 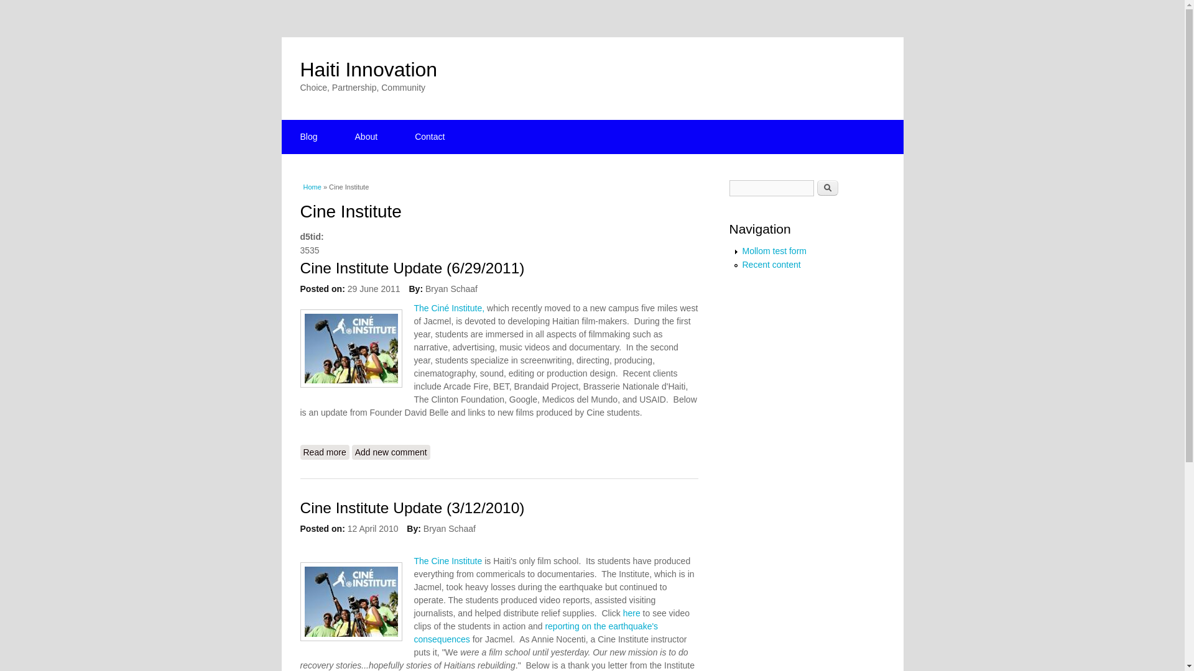 I want to click on The Cine Institute, so click(x=449, y=561).